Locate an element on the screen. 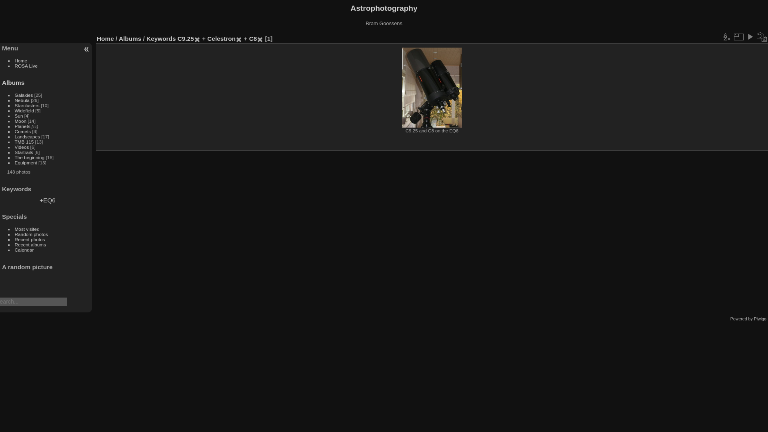 This screenshot has width=768, height=432. Comets is located at coordinates (23, 131).